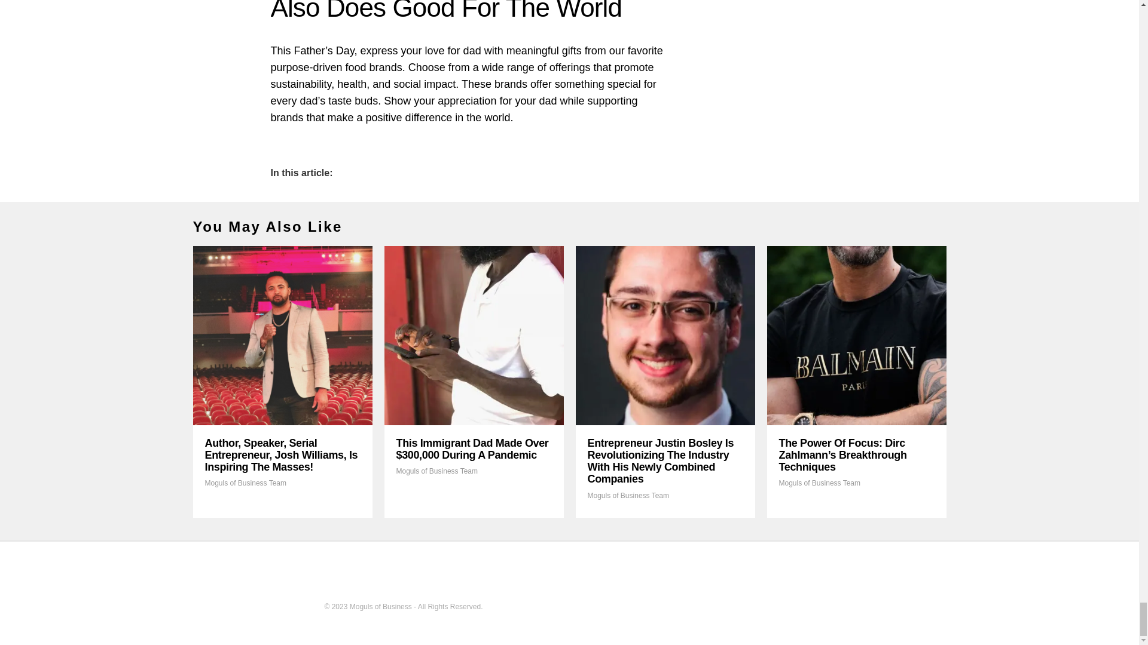 The image size is (1148, 645). What do you see at coordinates (436, 471) in the screenshot?
I see `Posts by Moguls of Business Team` at bounding box center [436, 471].